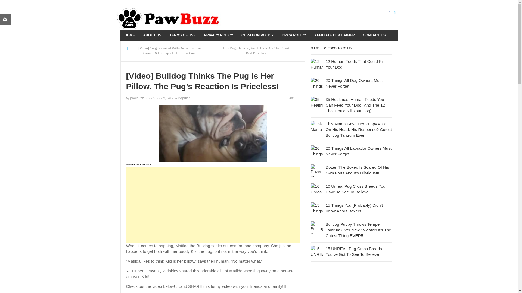  Describe the element at coordinates (389, 12) in the screenshot. I see `Facebook` at that location.